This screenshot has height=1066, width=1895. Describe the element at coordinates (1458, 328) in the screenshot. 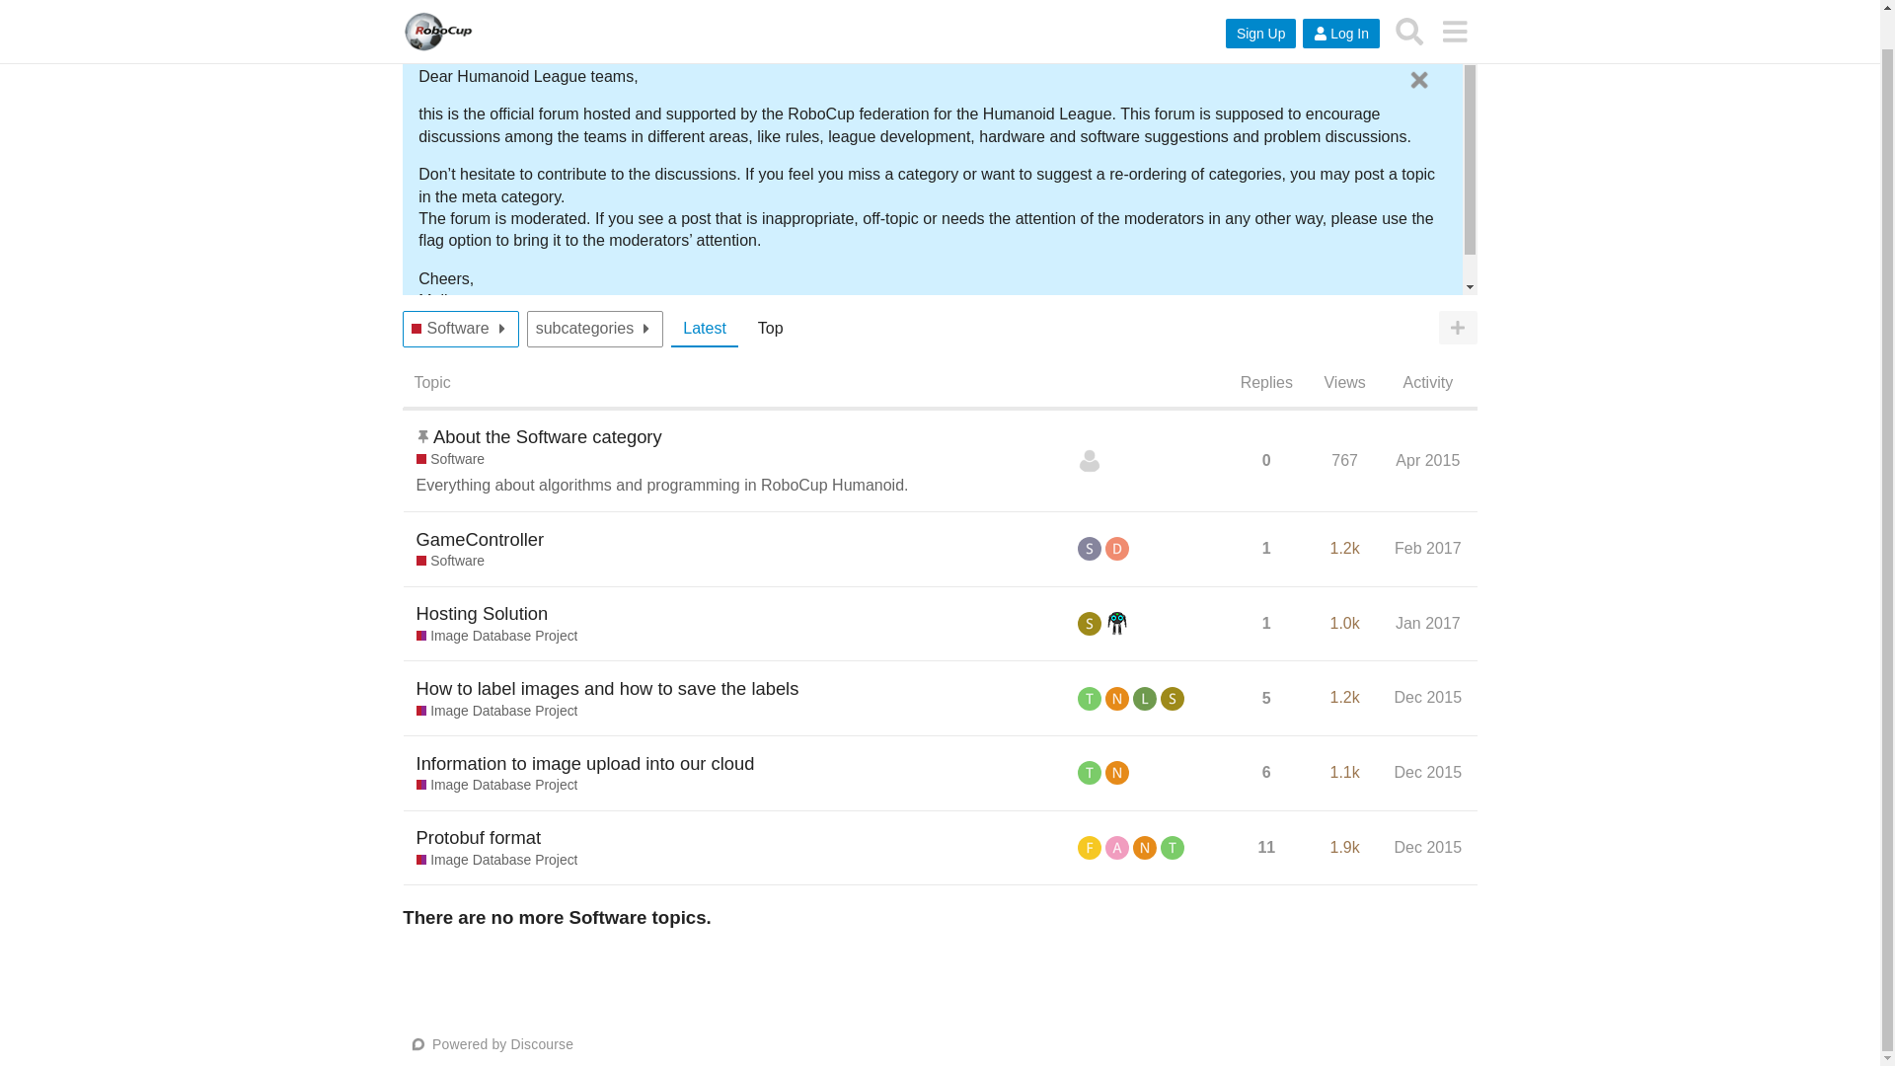

I see `New Topic` at that location.